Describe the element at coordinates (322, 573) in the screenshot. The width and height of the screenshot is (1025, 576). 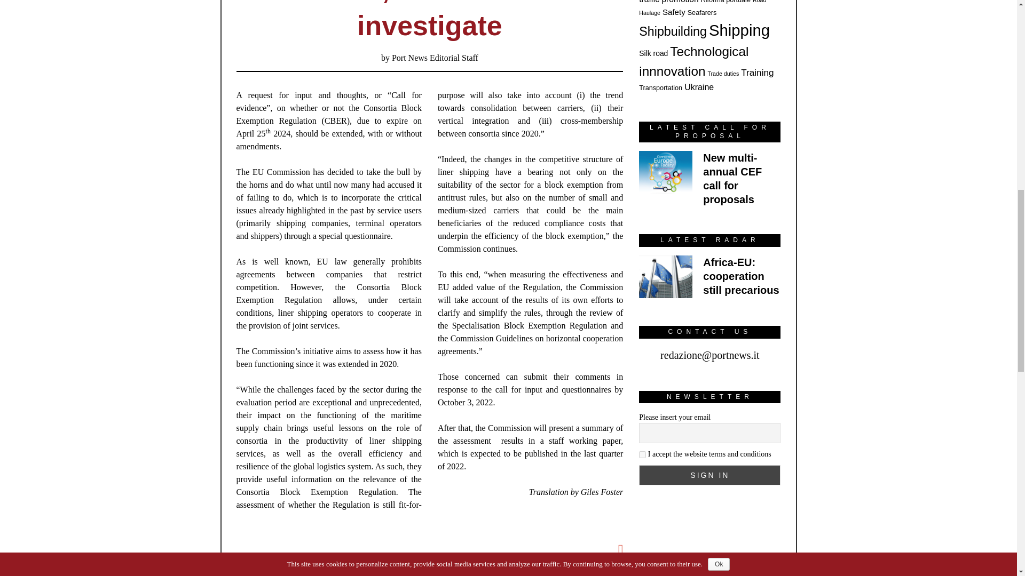
I see `FACEBOOK` at that location.